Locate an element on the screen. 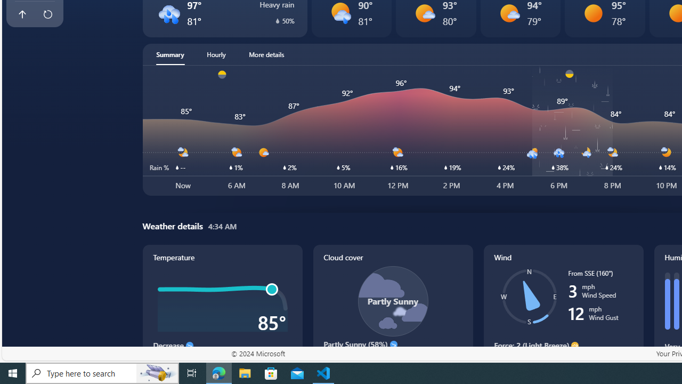 Image resolution: width=682 pixels, height=384 pixels. More details is located at coordinates (266, 54).